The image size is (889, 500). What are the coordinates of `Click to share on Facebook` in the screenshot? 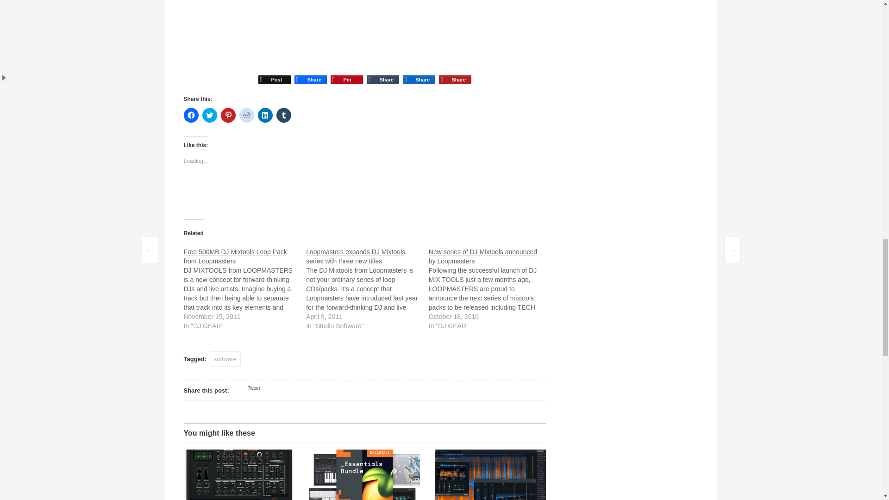 It's located at (191, 115).